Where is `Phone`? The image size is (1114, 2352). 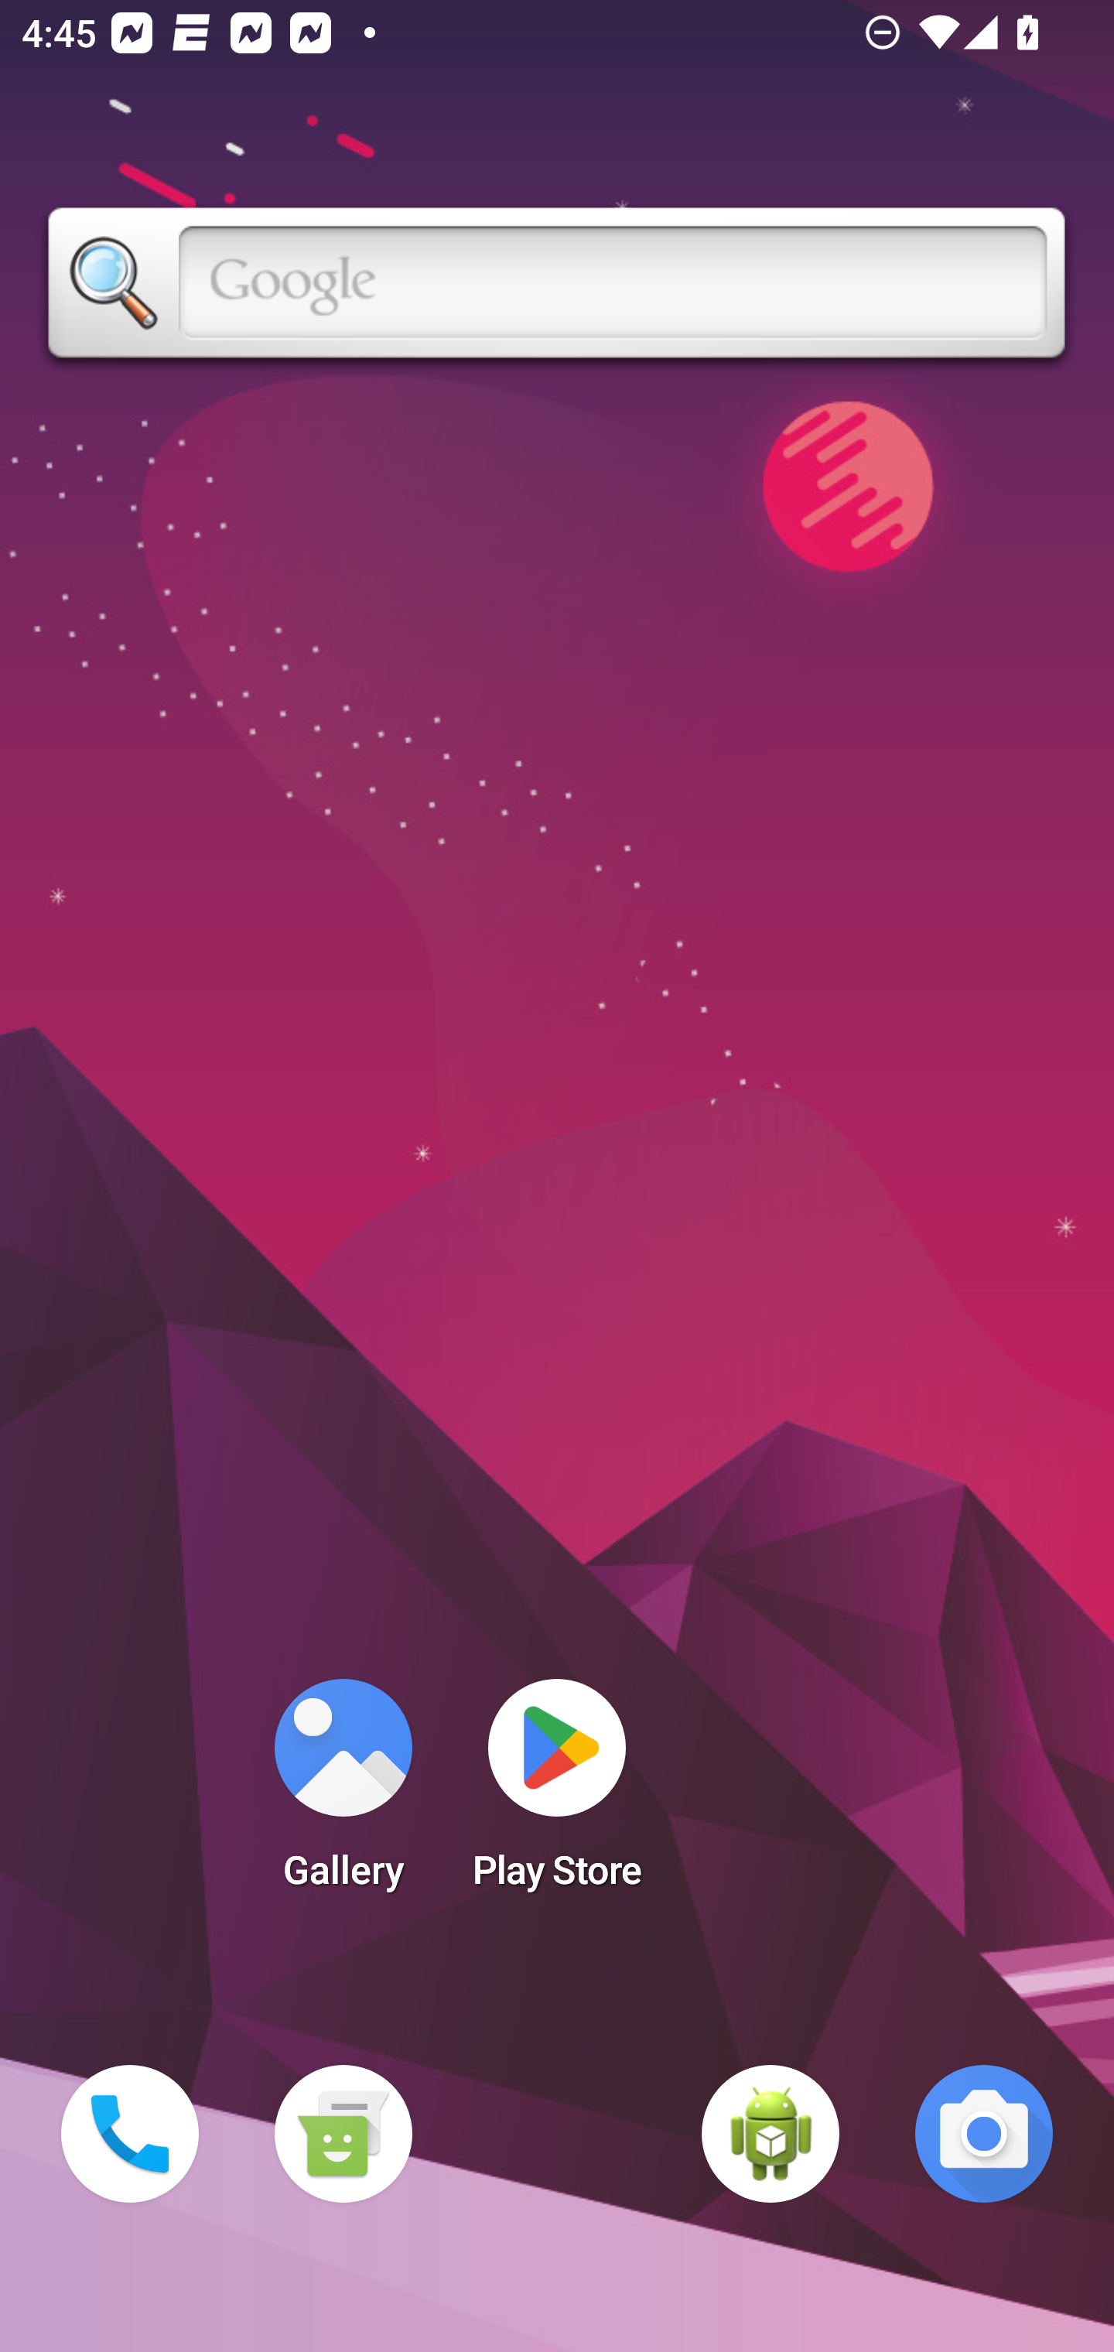
Phone is located at coordinates (130, 2134).